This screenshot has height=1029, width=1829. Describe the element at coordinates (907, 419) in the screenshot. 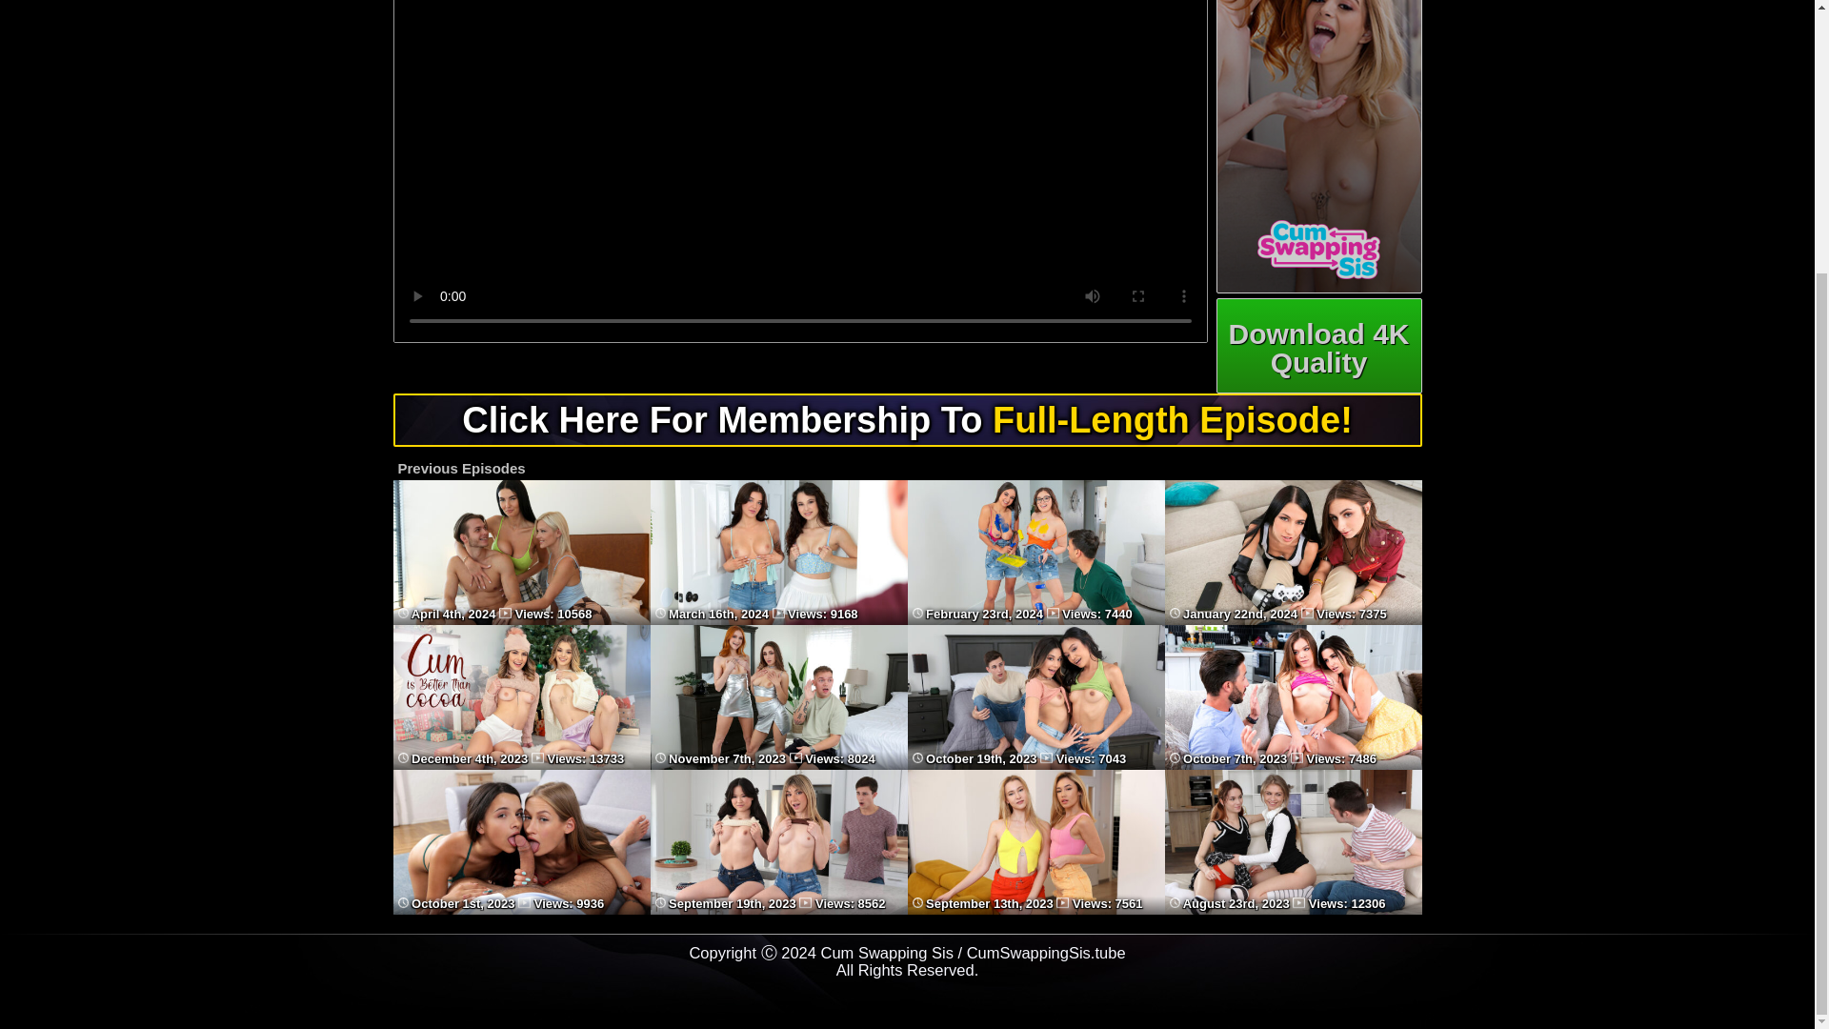

I see `Click Here For Membership To Full-Length Episode!` at that location.